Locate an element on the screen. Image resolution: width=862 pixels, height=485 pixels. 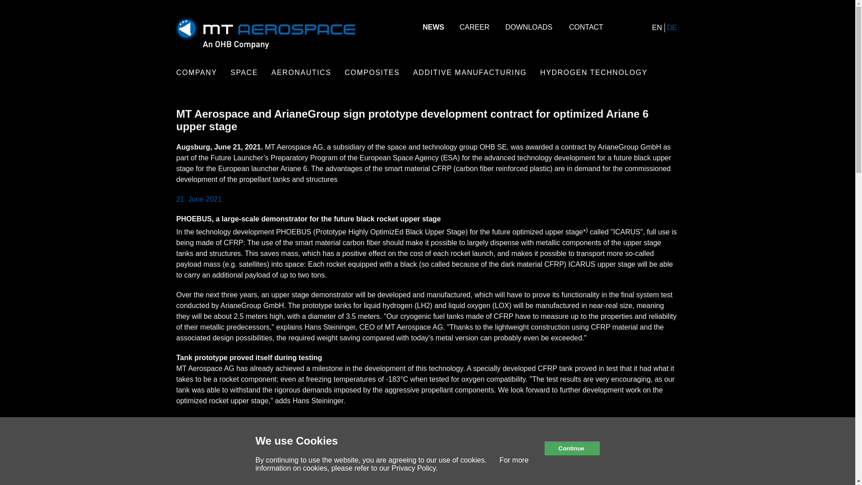
AERONAUTICS is located at coordinates (301, 73).